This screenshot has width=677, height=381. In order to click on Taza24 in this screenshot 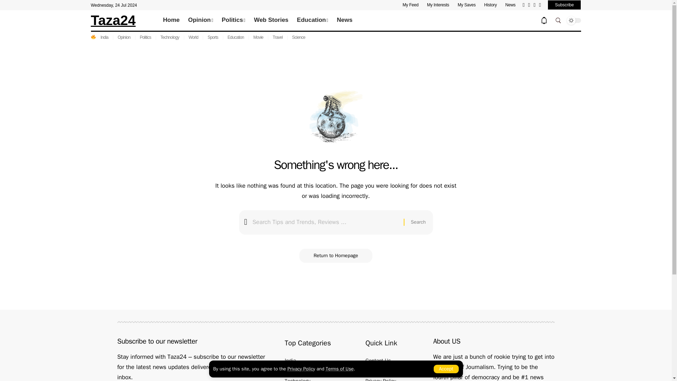, I will do `click(113, 20)`.